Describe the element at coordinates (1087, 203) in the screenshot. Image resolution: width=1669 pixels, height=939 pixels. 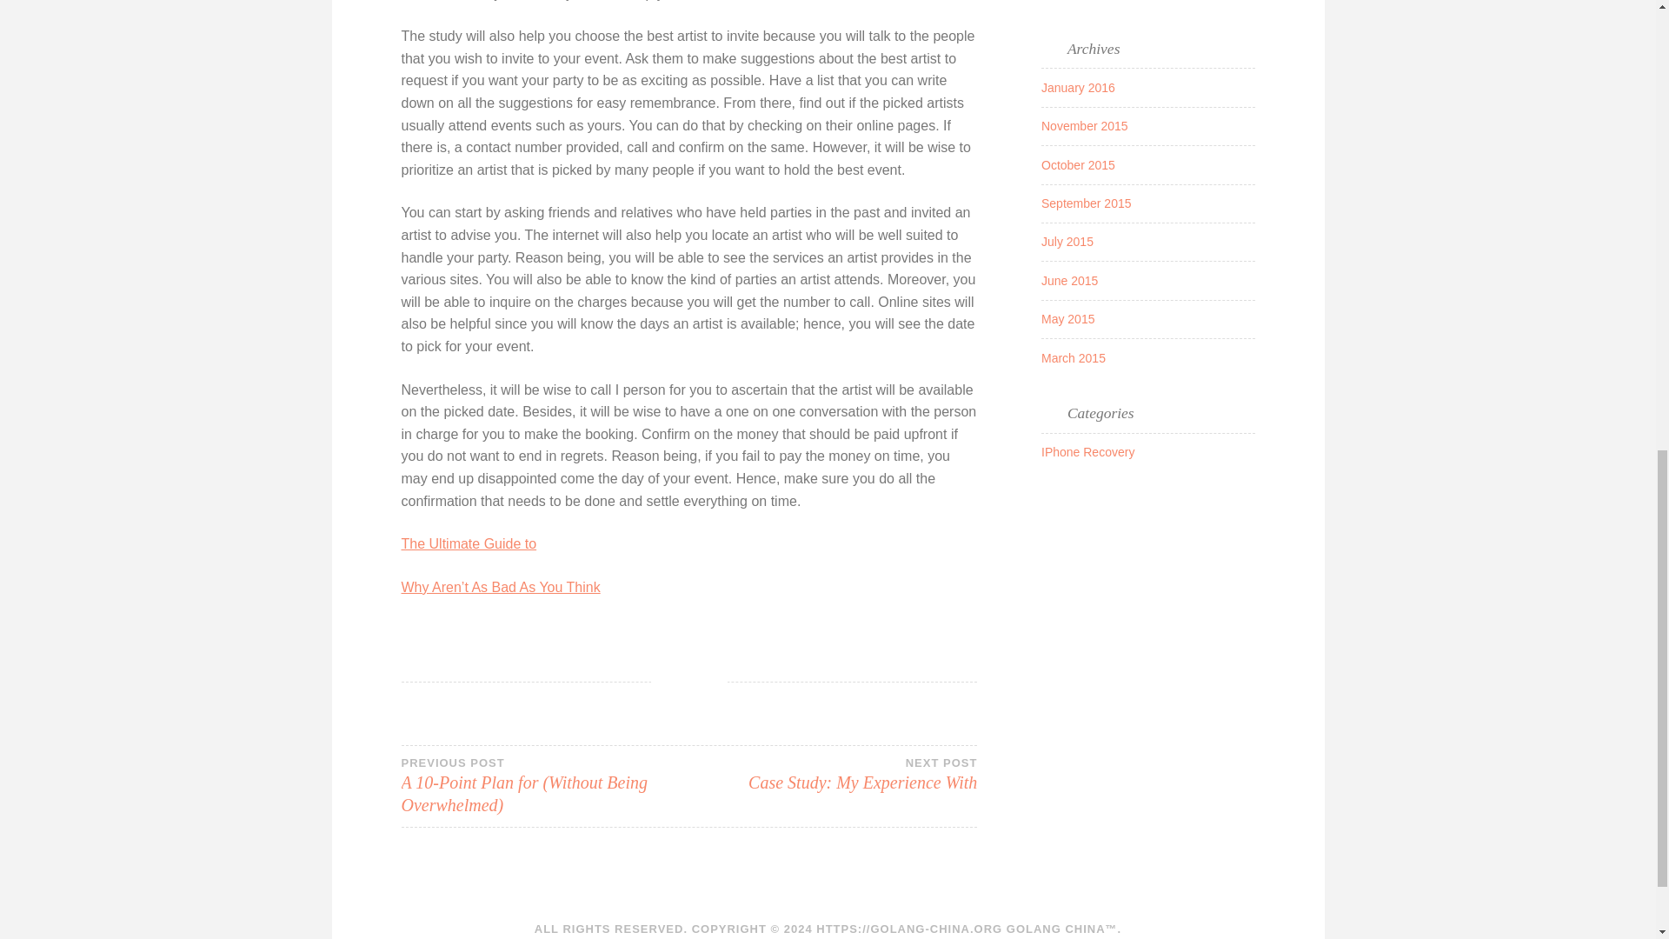
I see `May 2015` at that location.